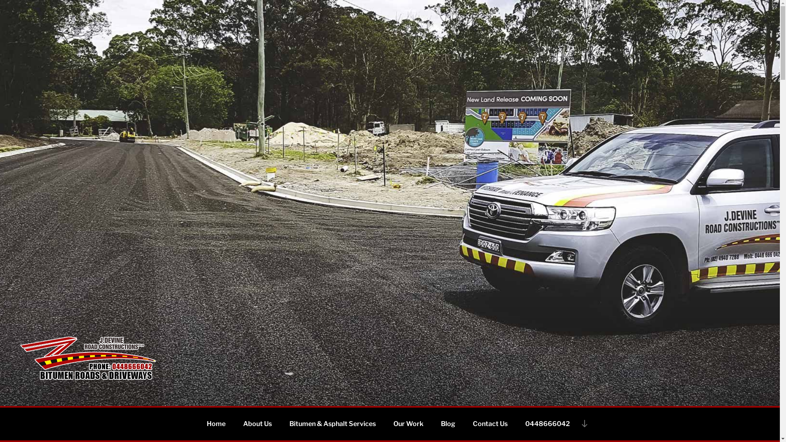 Image resolution: width=786 pixels, height=442 pixels. What do you see at coordinates (490, 424) in the screenshot?
I see `Contact Us` at bounding box center [490, 424].